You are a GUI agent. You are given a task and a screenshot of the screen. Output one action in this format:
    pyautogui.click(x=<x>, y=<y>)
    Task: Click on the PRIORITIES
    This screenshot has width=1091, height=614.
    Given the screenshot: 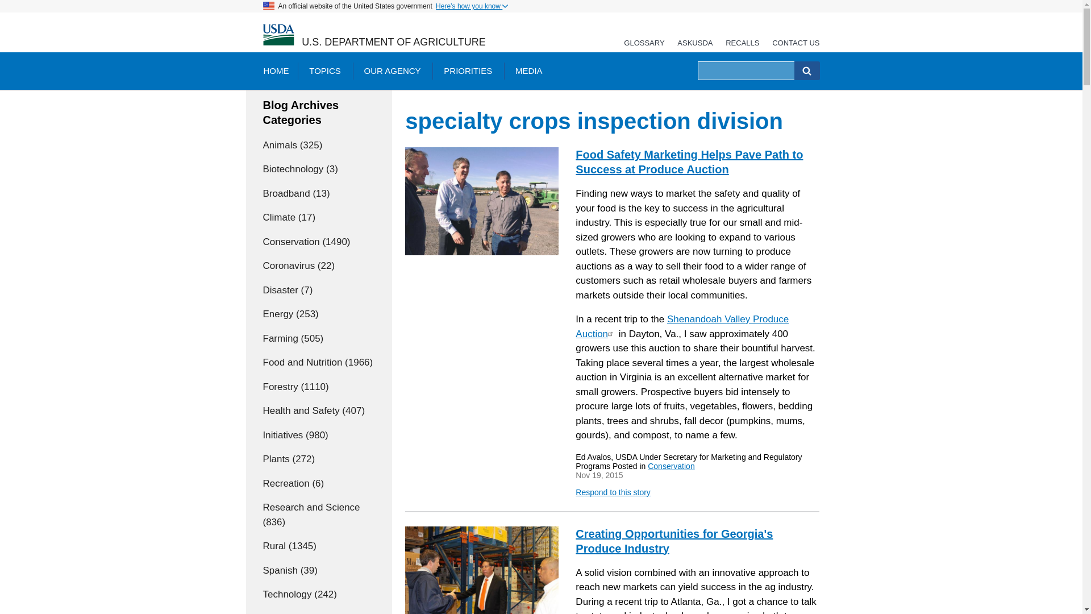 What is the action you would take?
    pyautogui.click(x=467, y=70)
    